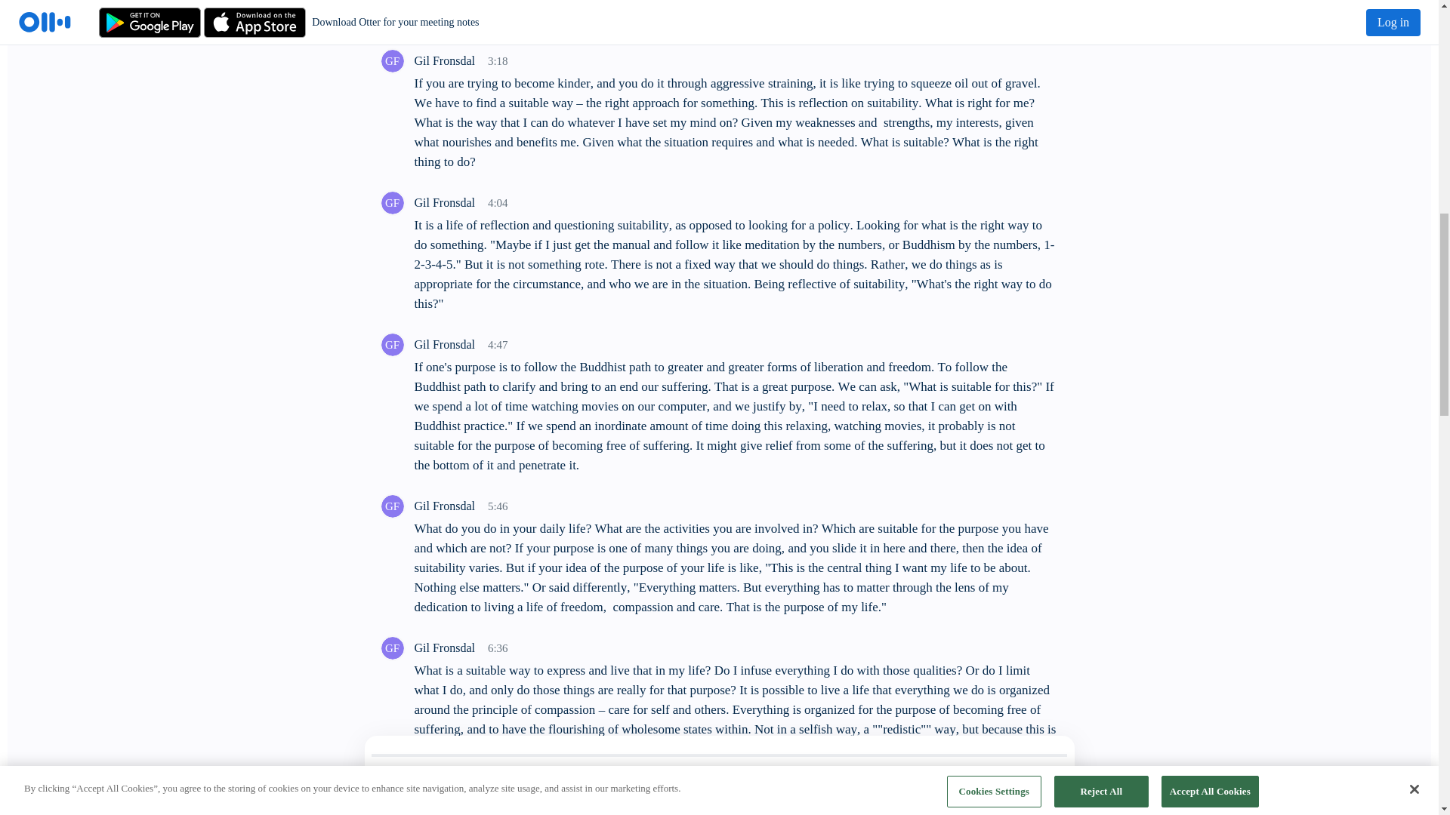 This screenshot has height=815, width=1450. What do you see at coordinates (391, 60) in the screenshot?
I see `Gil Fronsdal` at bounding box center [391, 60].